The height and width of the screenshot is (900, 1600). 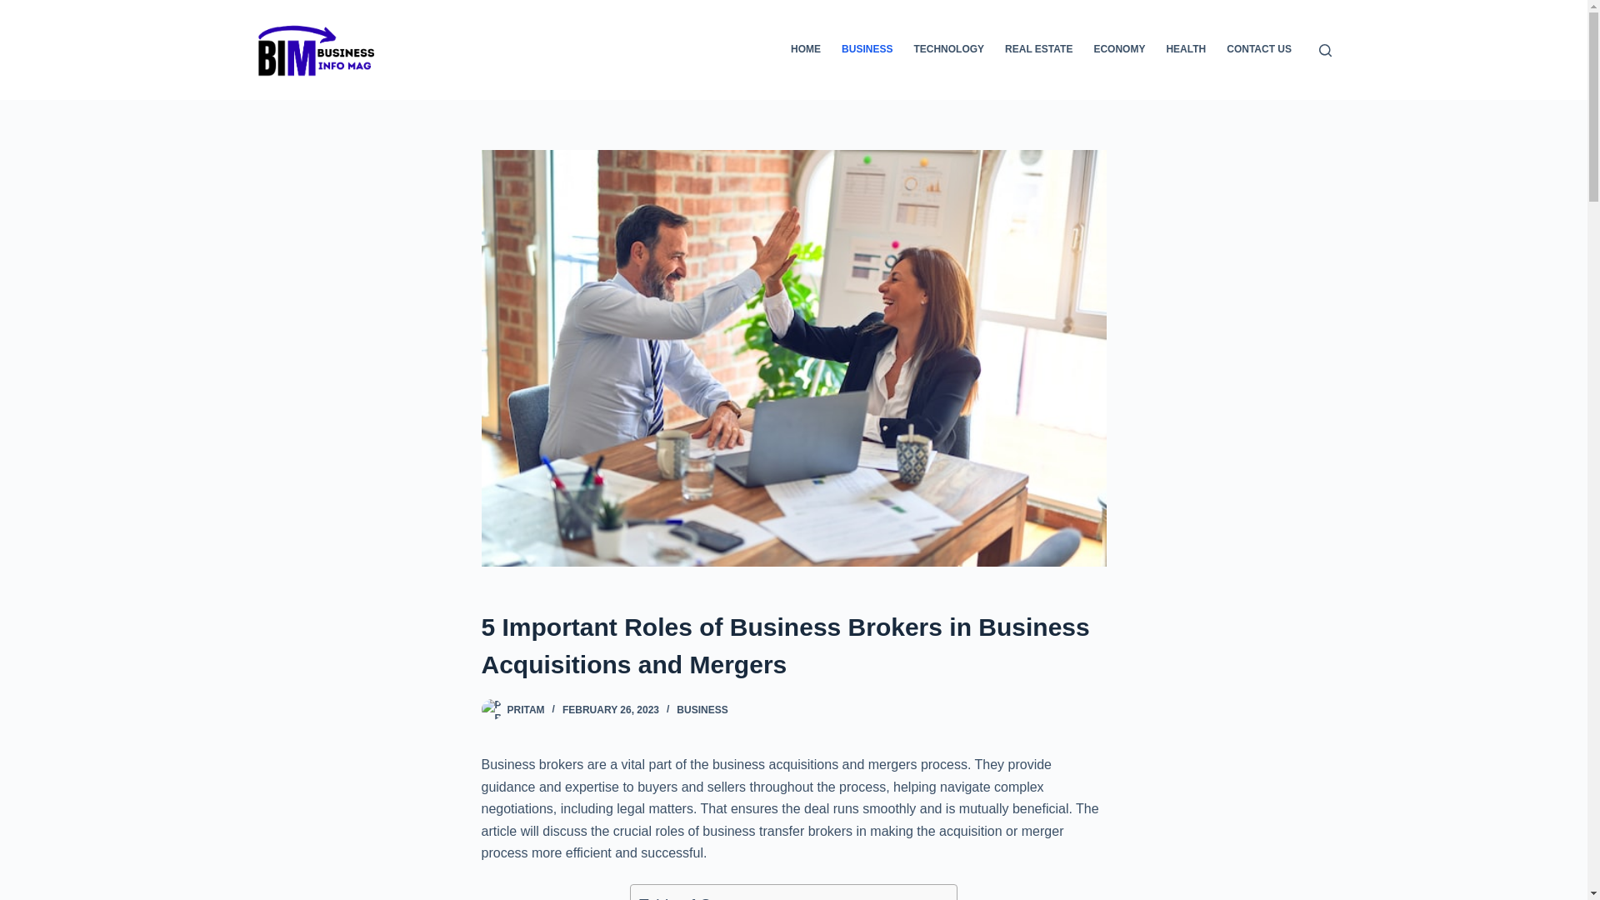 What do you see at coordinates (702, 709) in the screenshot?
I see `BUSINESS` at bounding box center [702, 709].